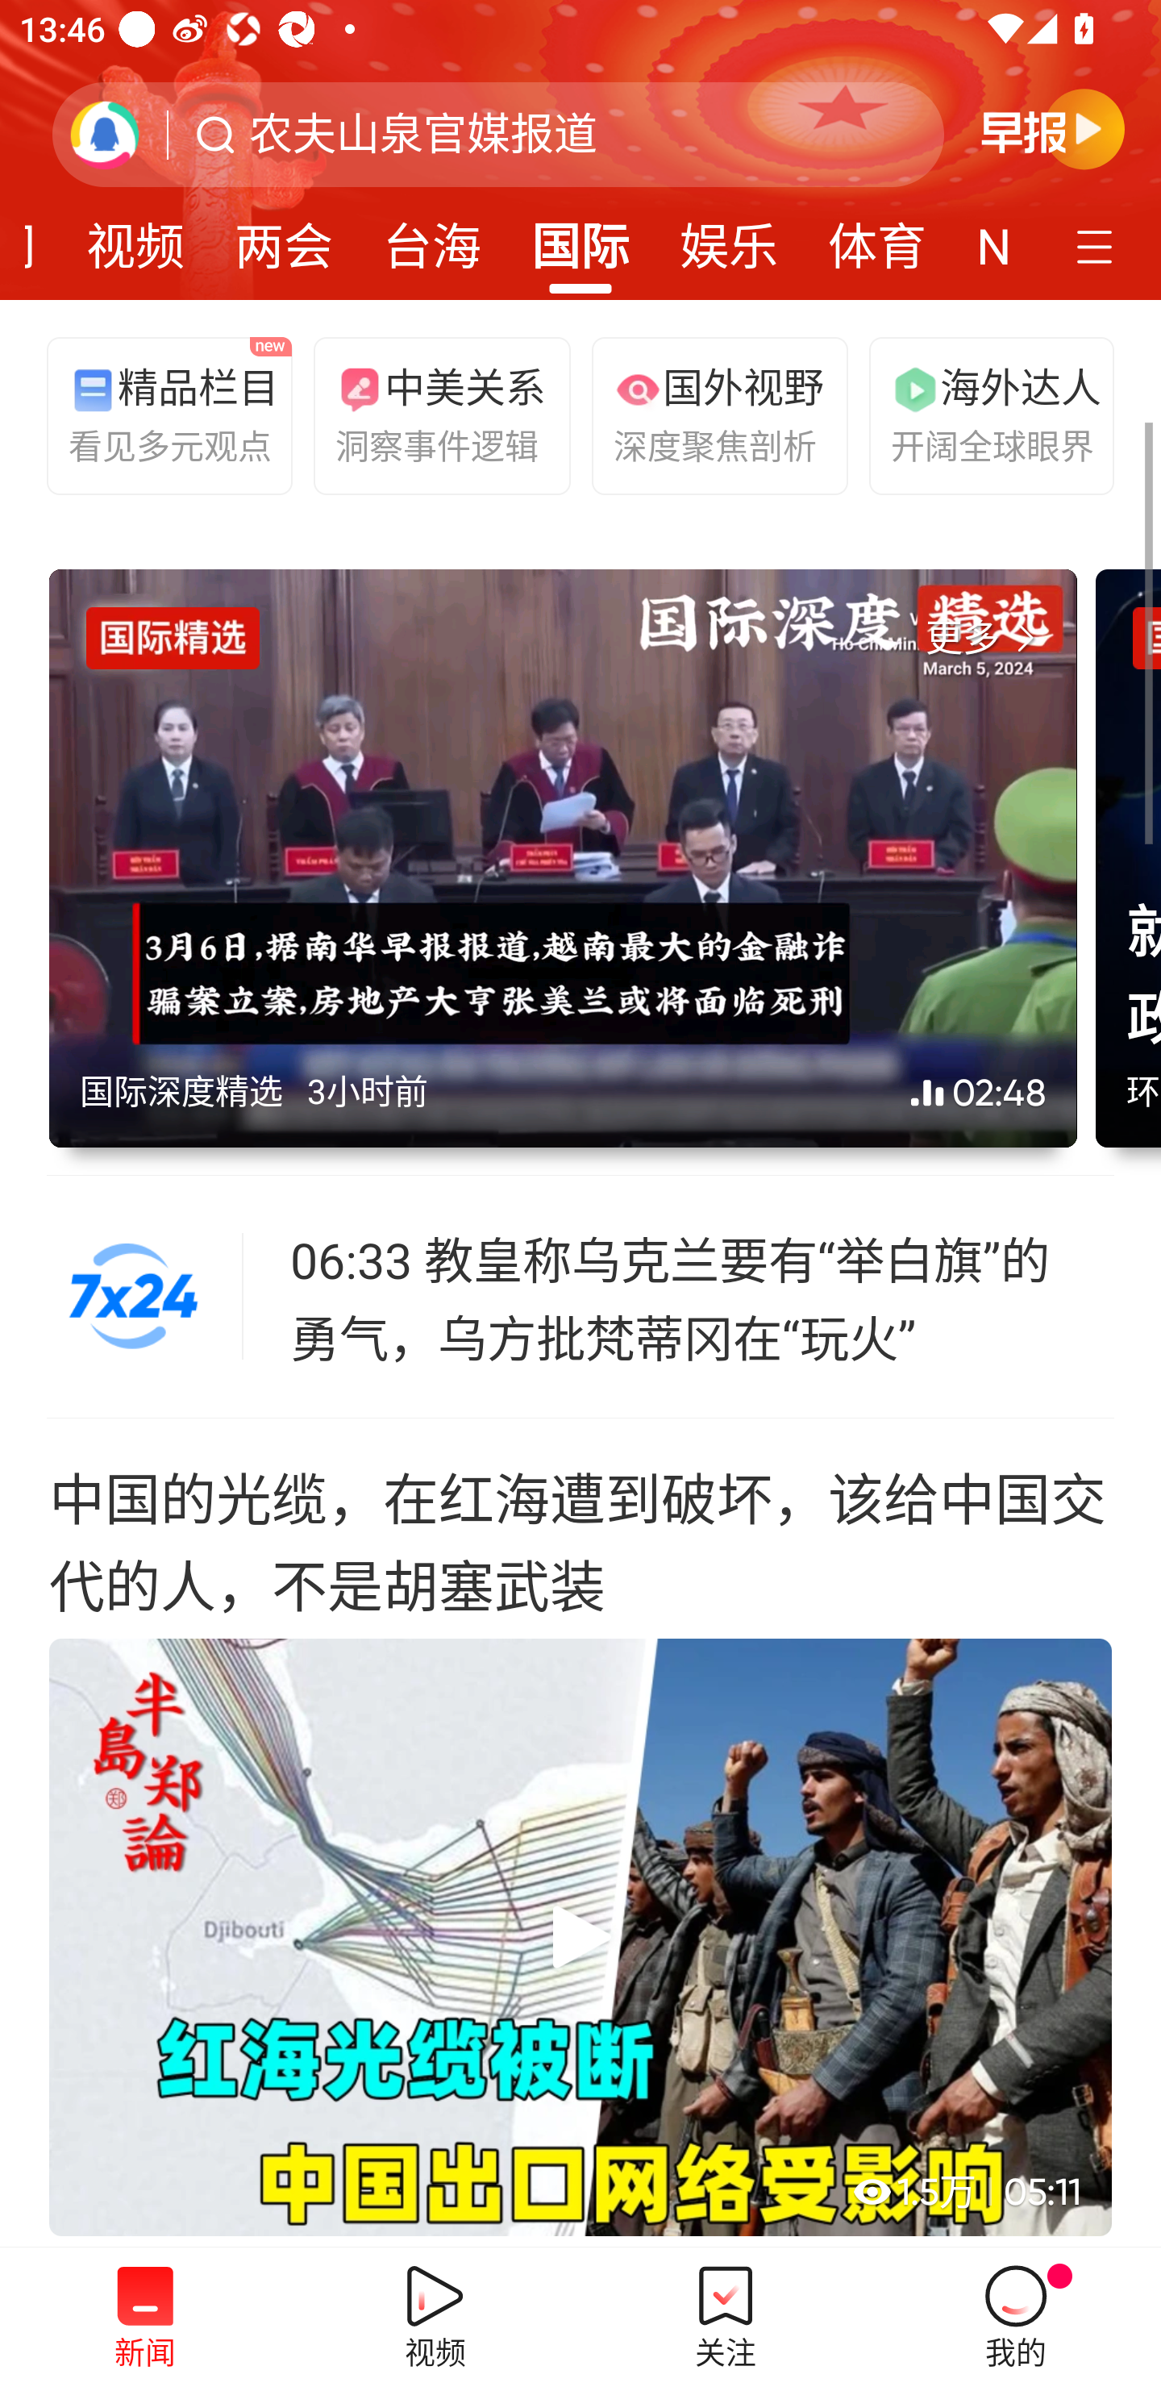 This screenshot has height=2387, width=1161. What do you see at coordinates (986, 639) in the screenshot?
I see `更多 ` at bounding box center [986, 639].